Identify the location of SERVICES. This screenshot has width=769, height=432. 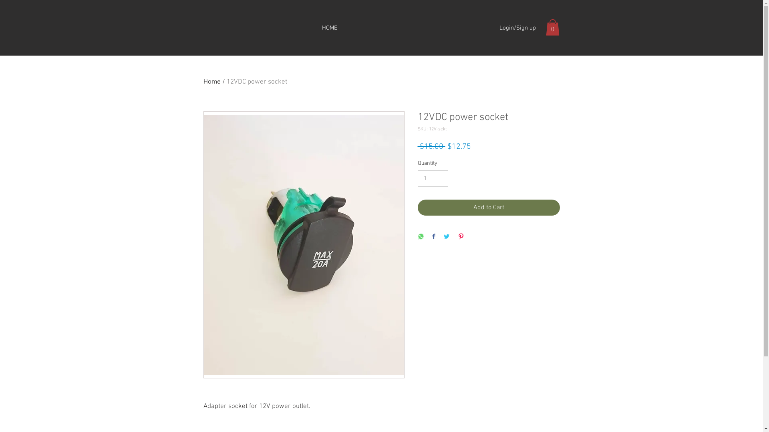
(360, 164).